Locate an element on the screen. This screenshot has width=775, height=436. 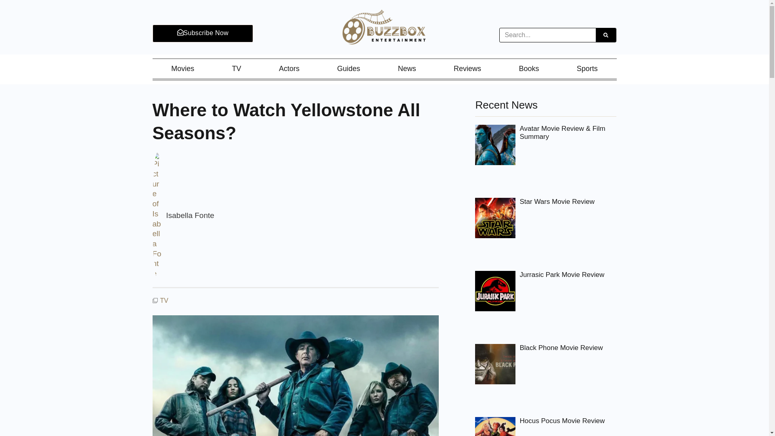
Sports is located at coordinates (587, 69).